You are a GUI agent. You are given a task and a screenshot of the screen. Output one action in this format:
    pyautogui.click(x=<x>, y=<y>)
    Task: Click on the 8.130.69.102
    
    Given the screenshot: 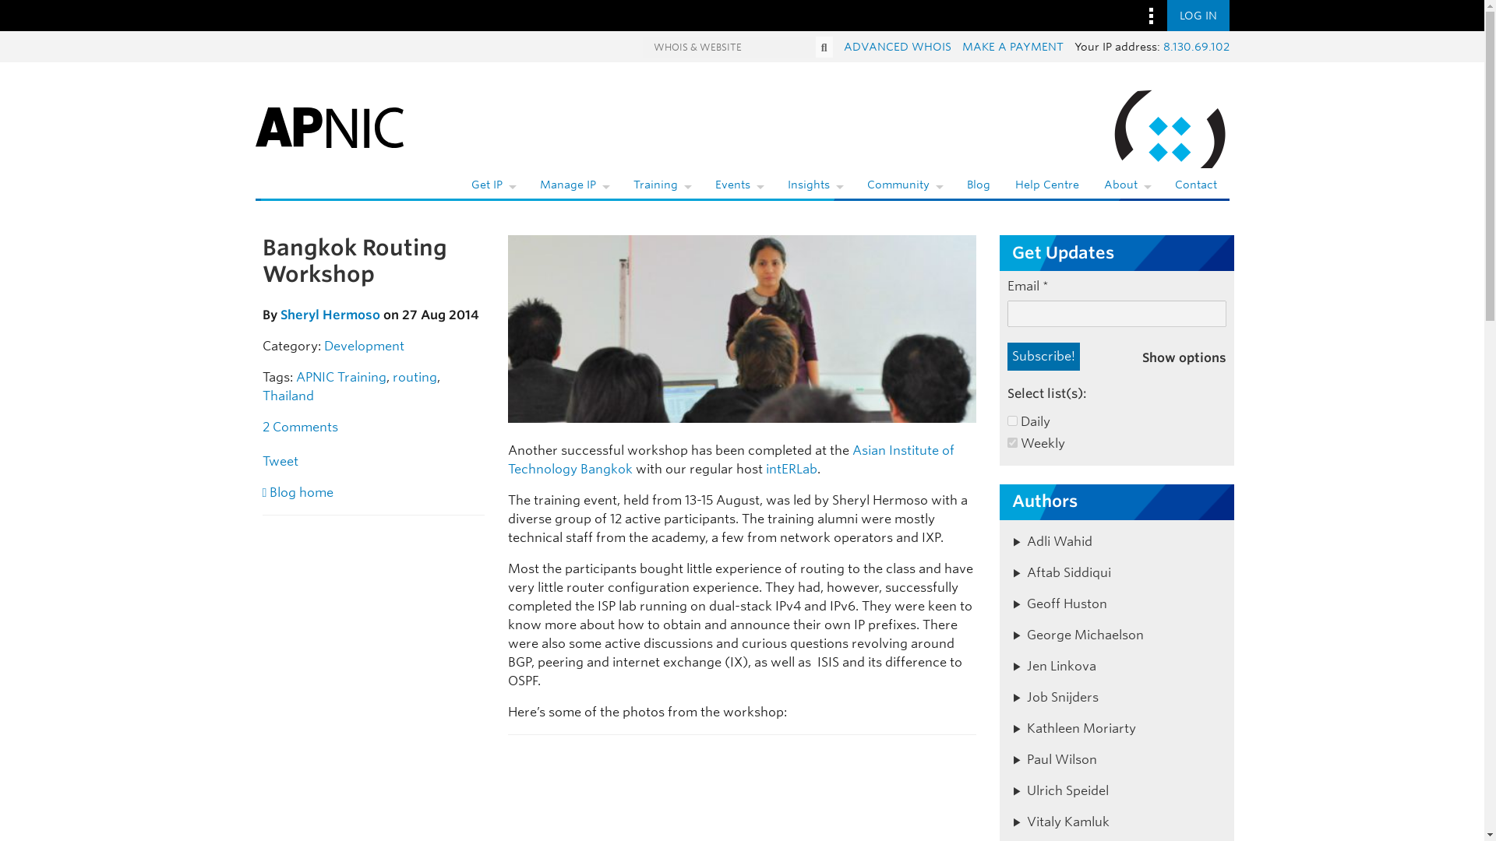 What is the action you would take?
    pyautogui.click(x=1195, y=47)
    